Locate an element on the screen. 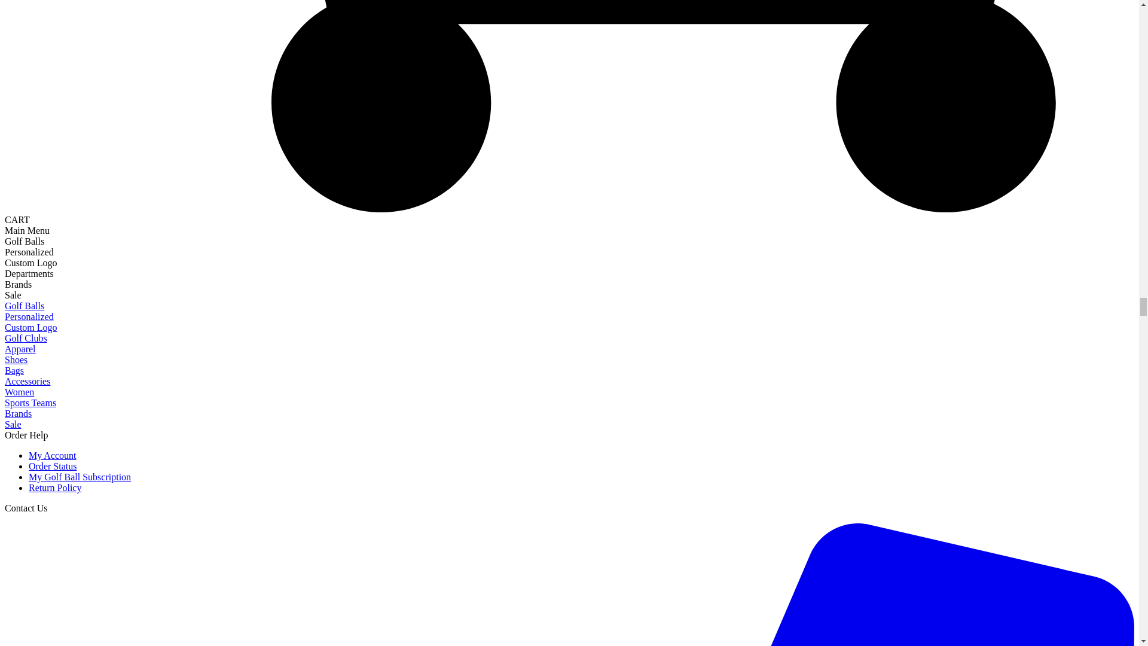 Image resolution: width=1148 pixels, height=646 pixels. Sports Teams is located at coordinates (30, 403).